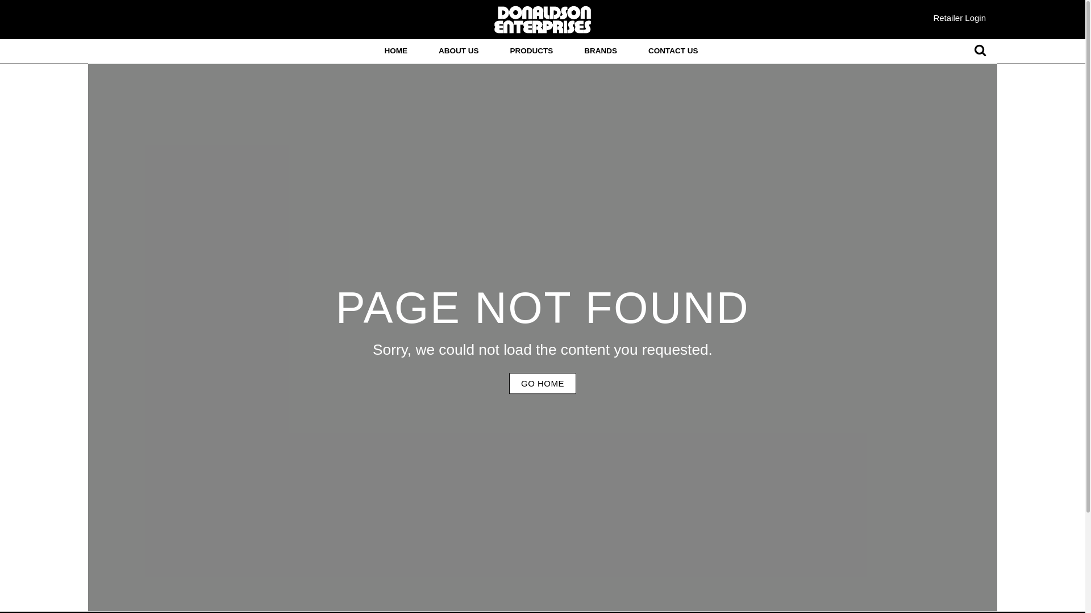  What do you see at coordinates (542, 384) in the screenshot?
I see `GO HOME` at bounding box center [542, 384].